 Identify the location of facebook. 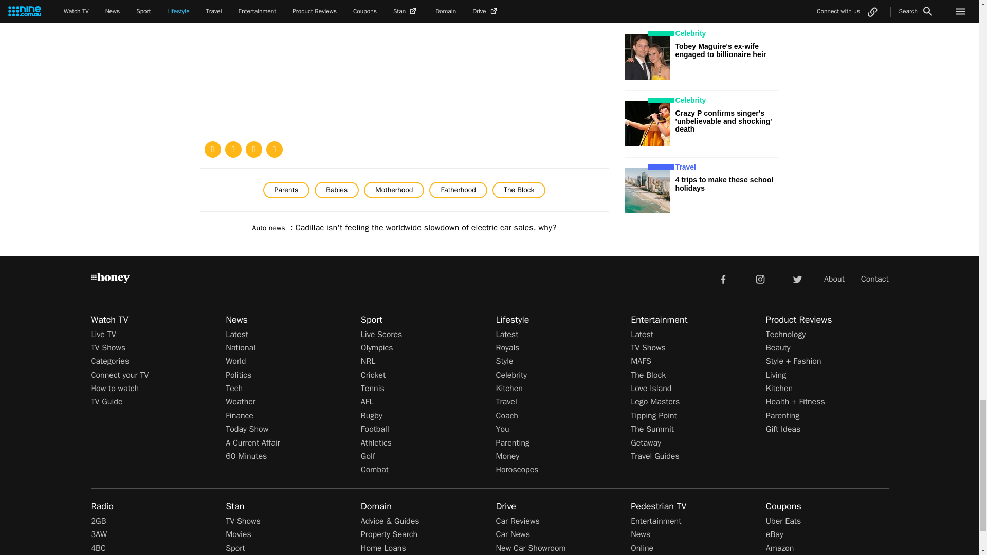
(723, 278).